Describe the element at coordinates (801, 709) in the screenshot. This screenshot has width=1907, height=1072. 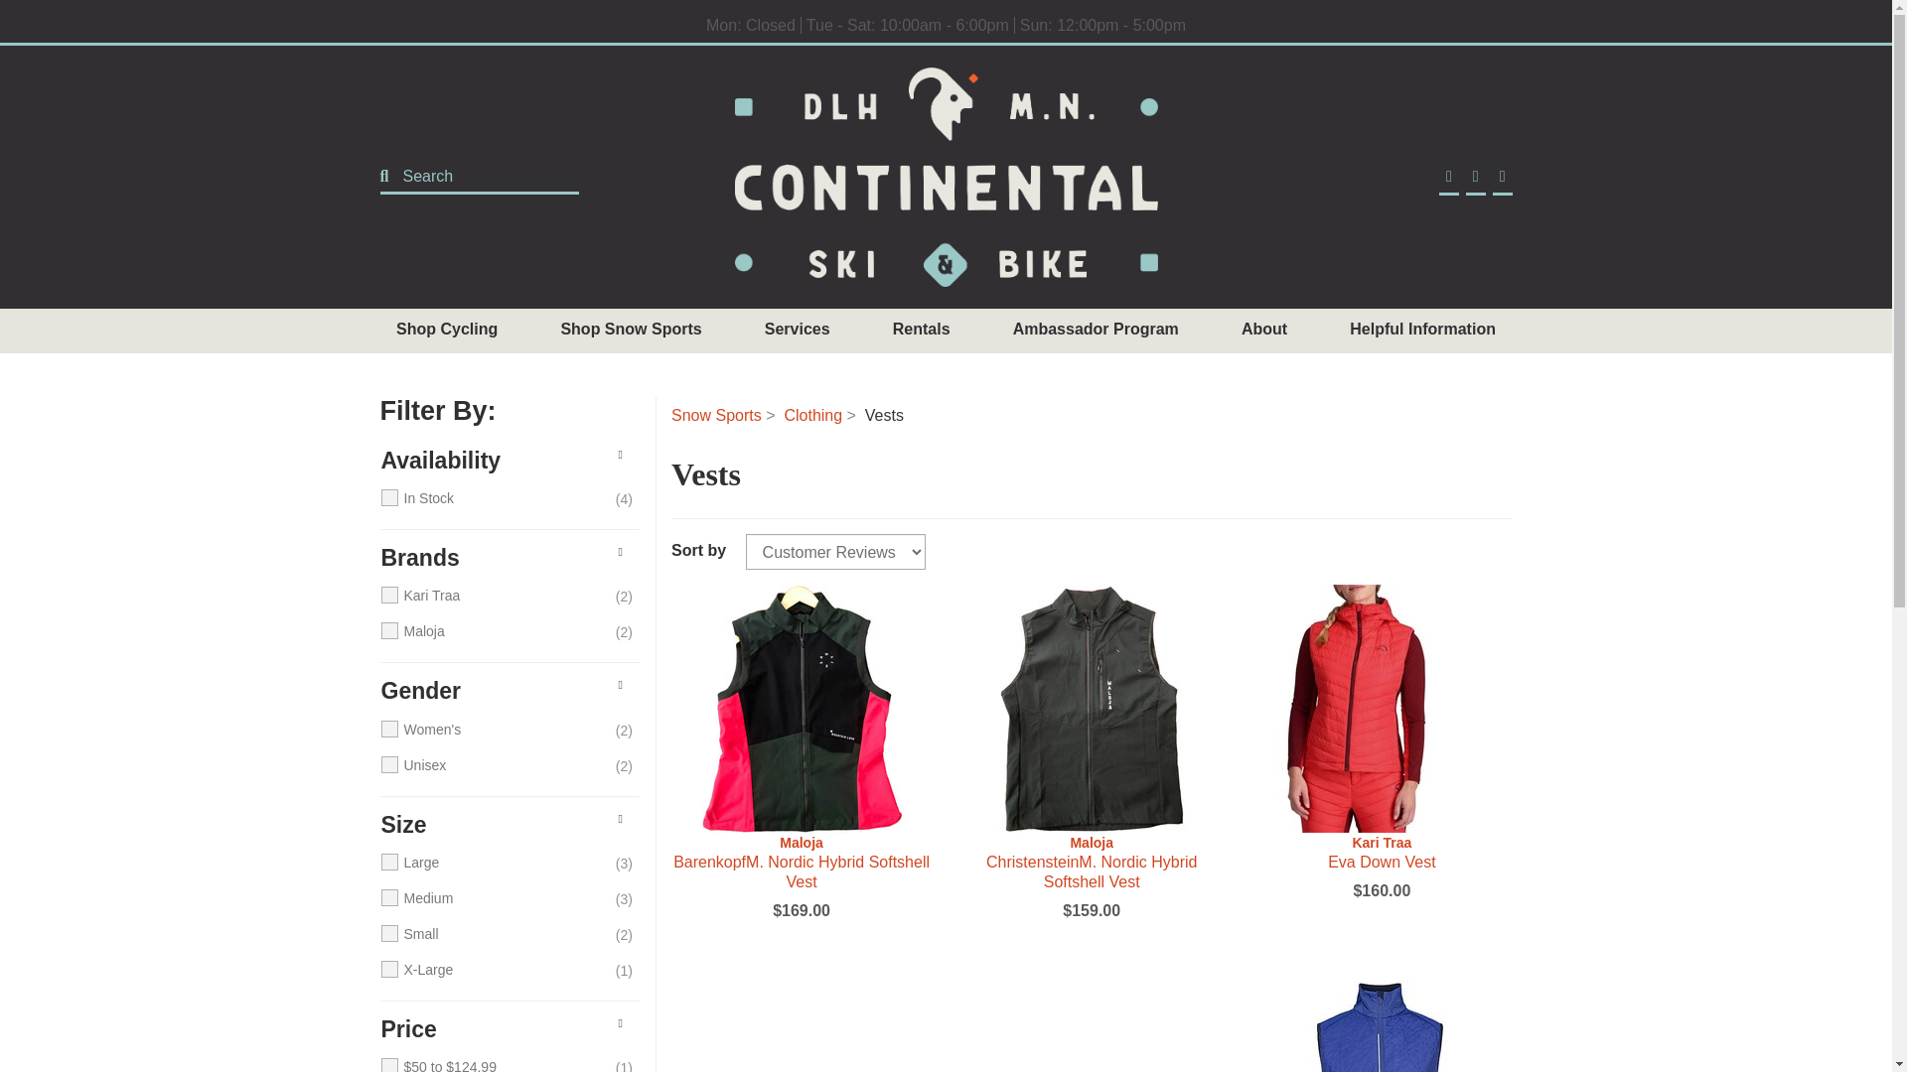
I see `Maloja BarenkopfM. Nordic Hybrid Softshell Vest` at that location.